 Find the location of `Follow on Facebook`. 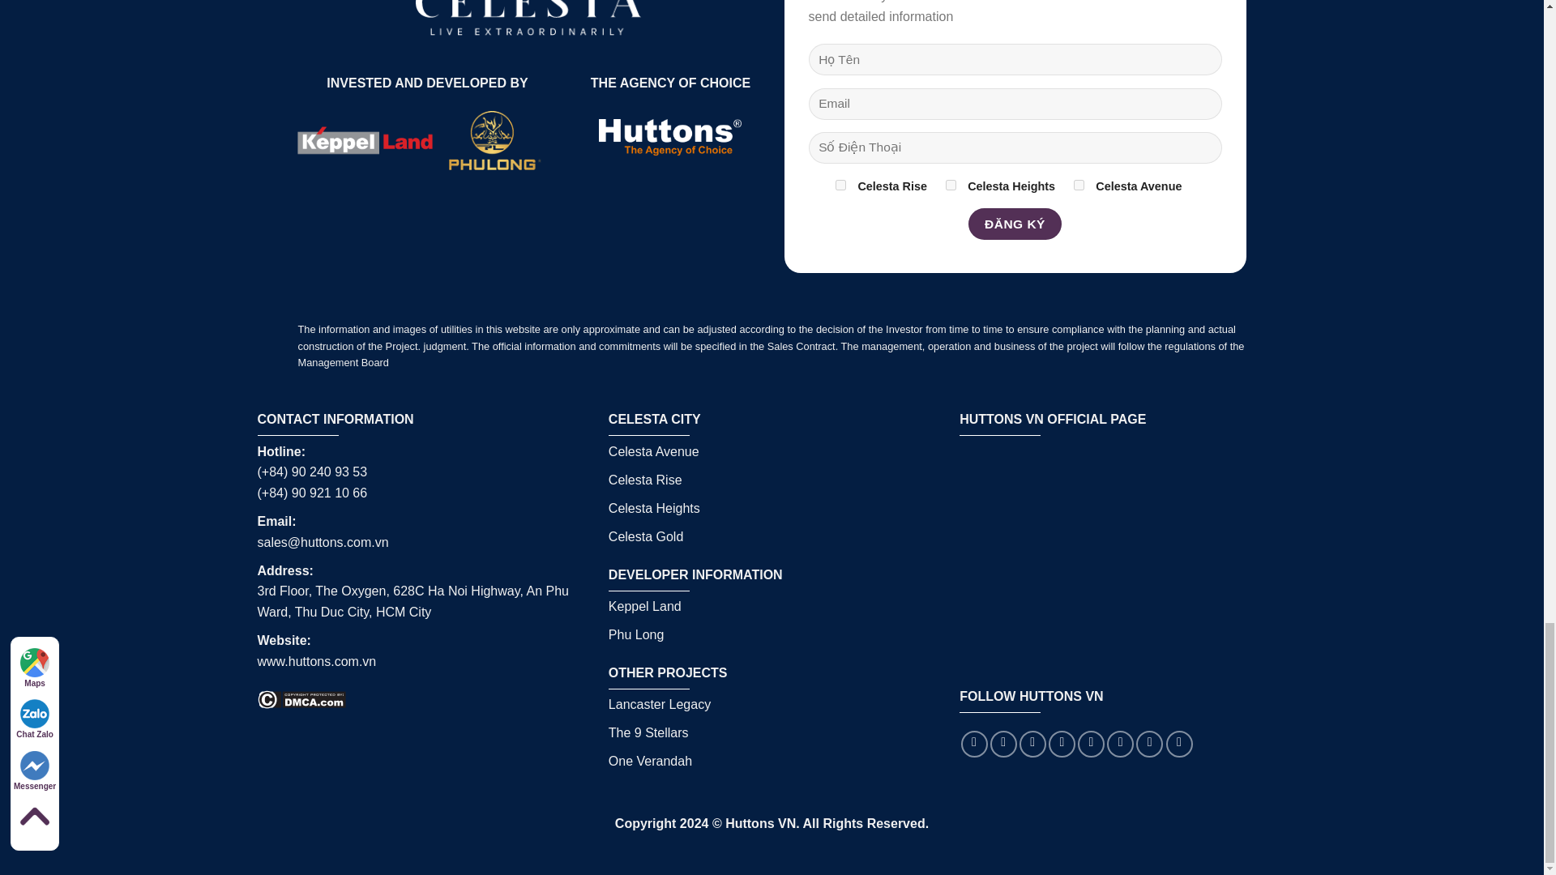

Follow on Facebook is located at coordinates (974, 744).